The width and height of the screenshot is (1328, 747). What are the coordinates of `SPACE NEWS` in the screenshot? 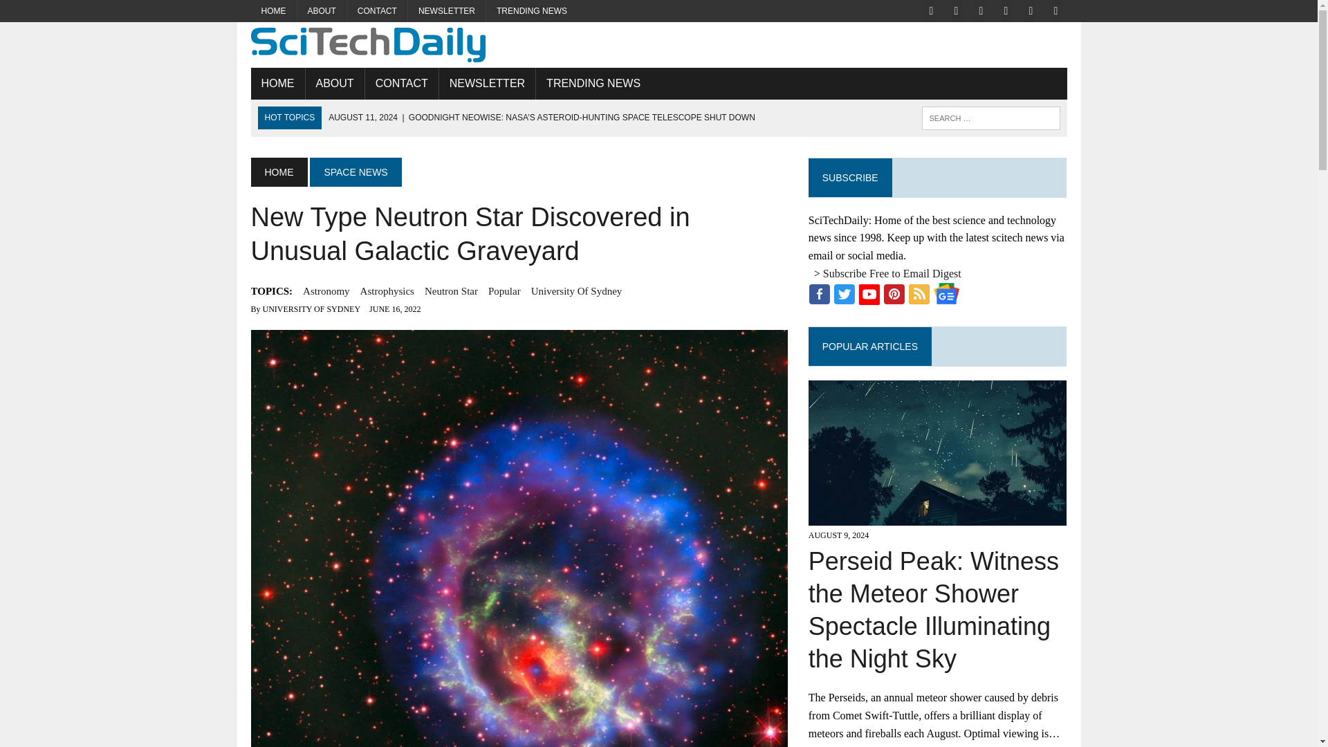 It's located at (355, 172).